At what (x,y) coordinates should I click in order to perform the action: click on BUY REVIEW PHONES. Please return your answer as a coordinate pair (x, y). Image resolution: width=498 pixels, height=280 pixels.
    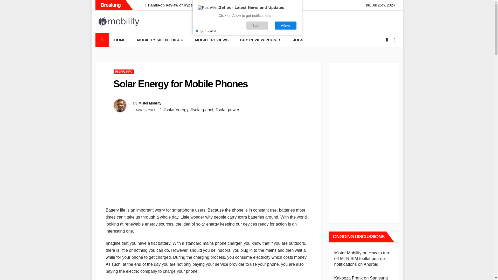
    Looking at the image, I should click on (261, 40).